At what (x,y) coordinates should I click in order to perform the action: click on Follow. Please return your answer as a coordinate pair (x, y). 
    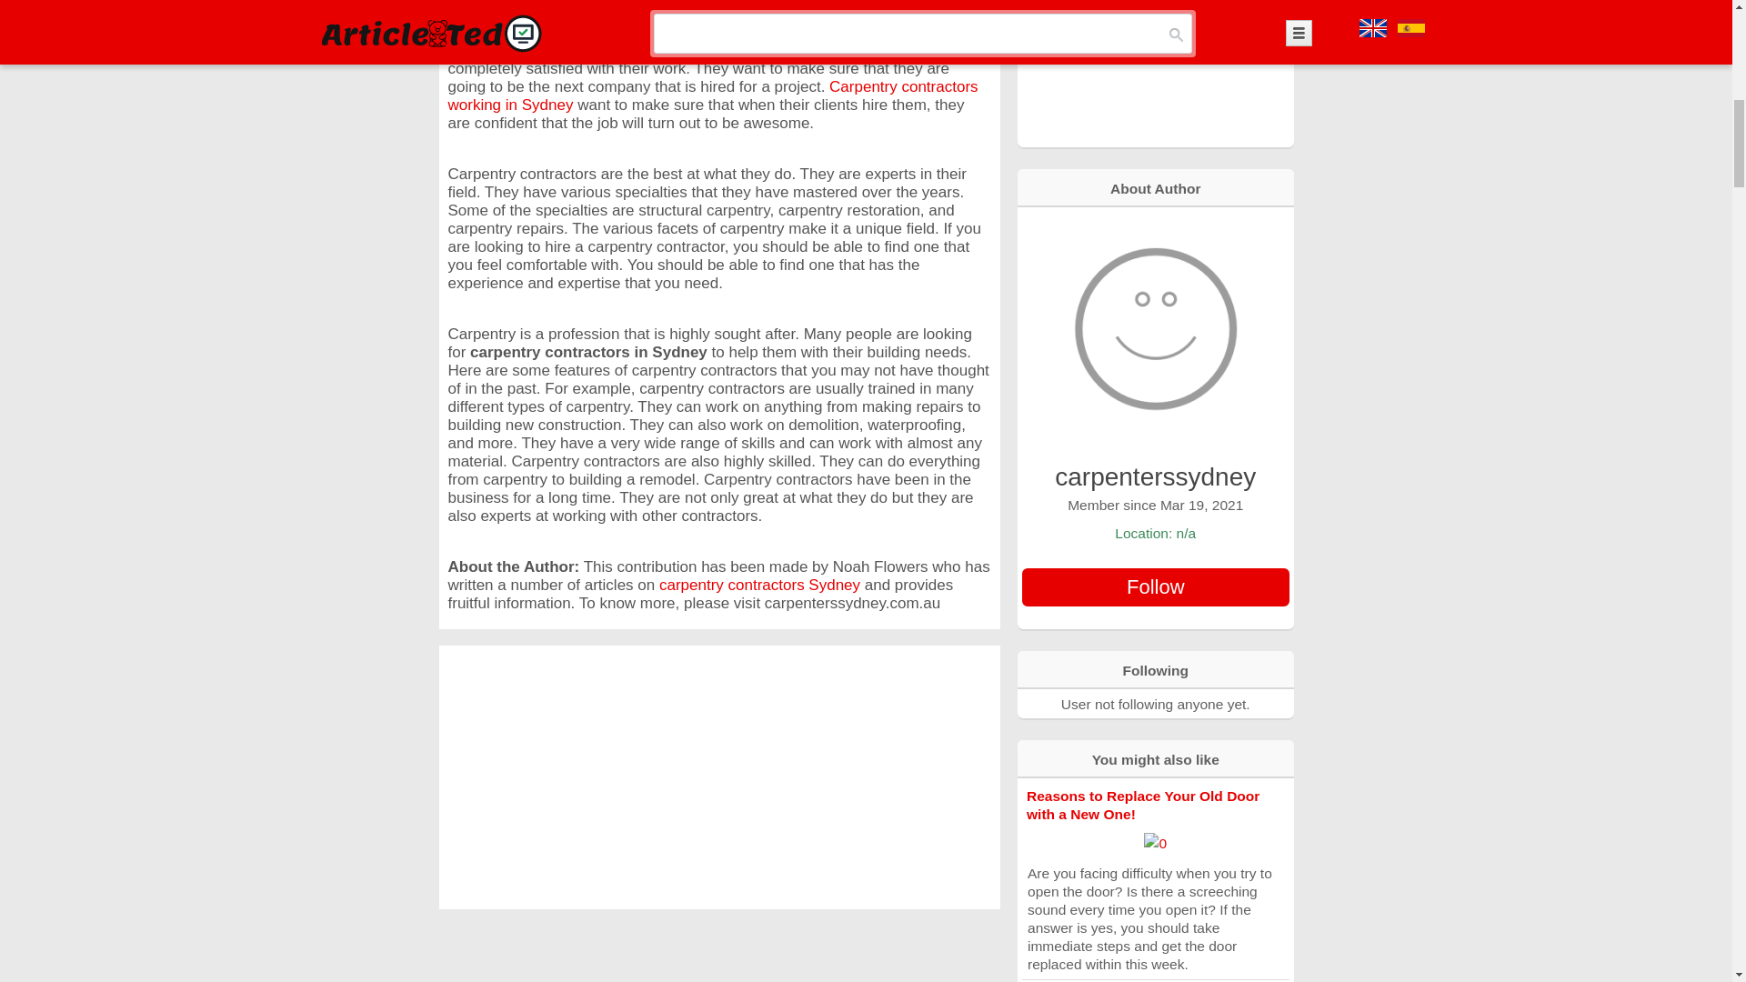
    Looking at the image, I should click on (1155, 587).